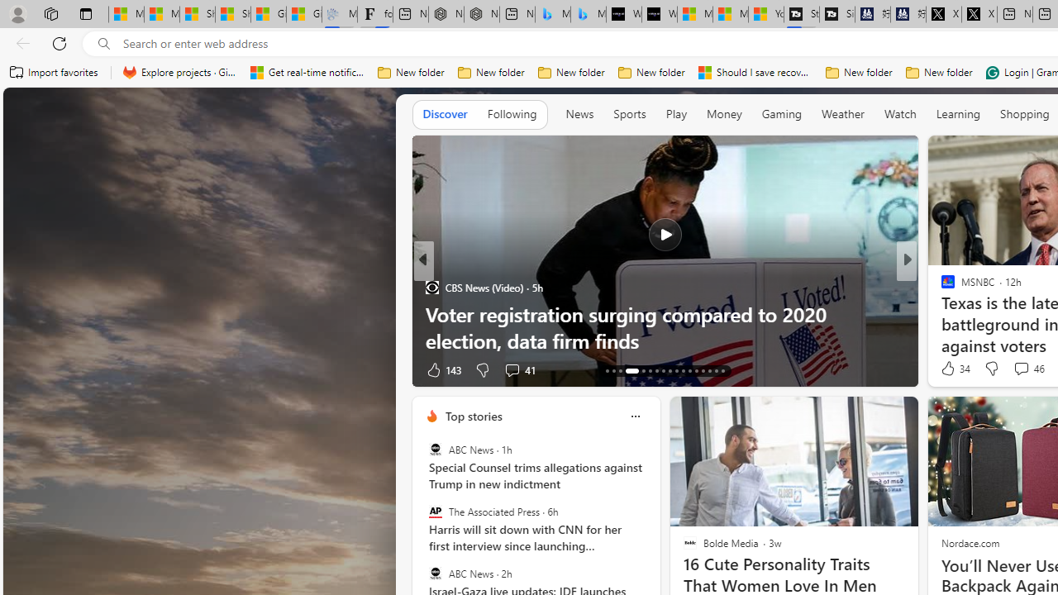 This screenshot has width=1058, height=595. I want to click on Shopping, so click(1025, 113).